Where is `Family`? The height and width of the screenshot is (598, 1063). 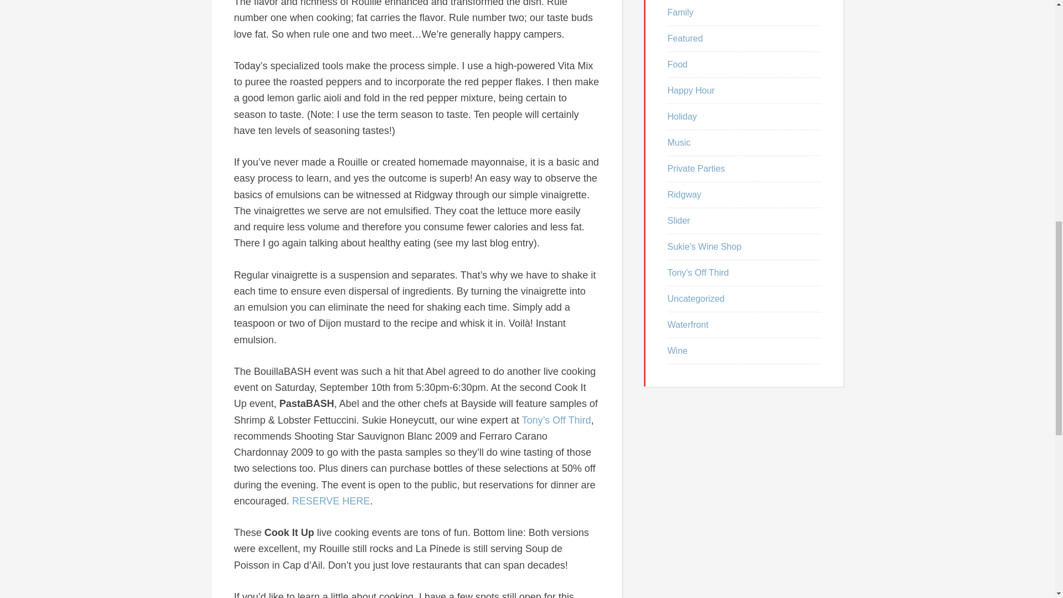 Family is located at coordinates (680, 12).